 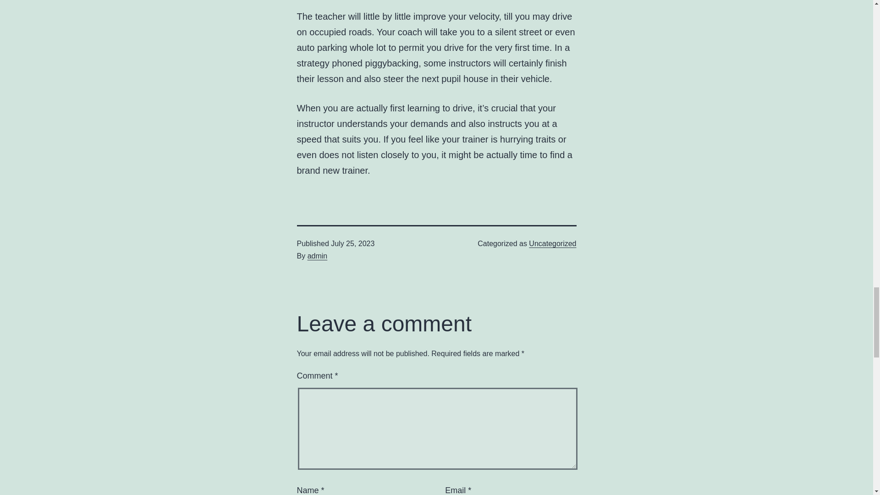 What do you see at coordinates (317, 256) in the screenshot?
I see `admin` at bounding box center [317, 256].